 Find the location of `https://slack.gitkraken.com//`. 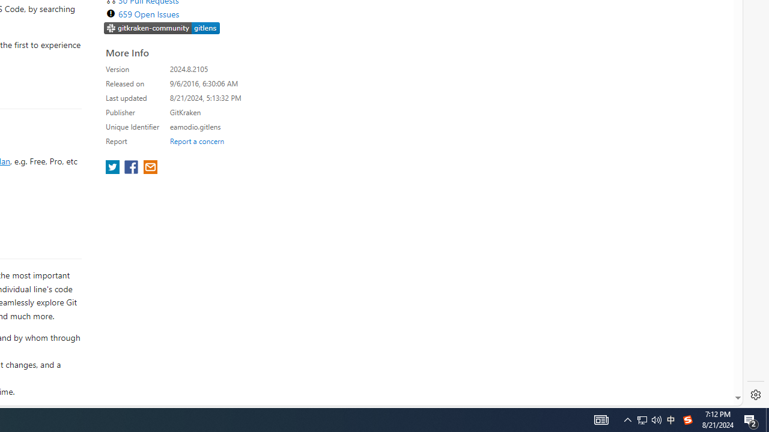

https://slack.gitkraken.com// is located at coordinates (162, 29).